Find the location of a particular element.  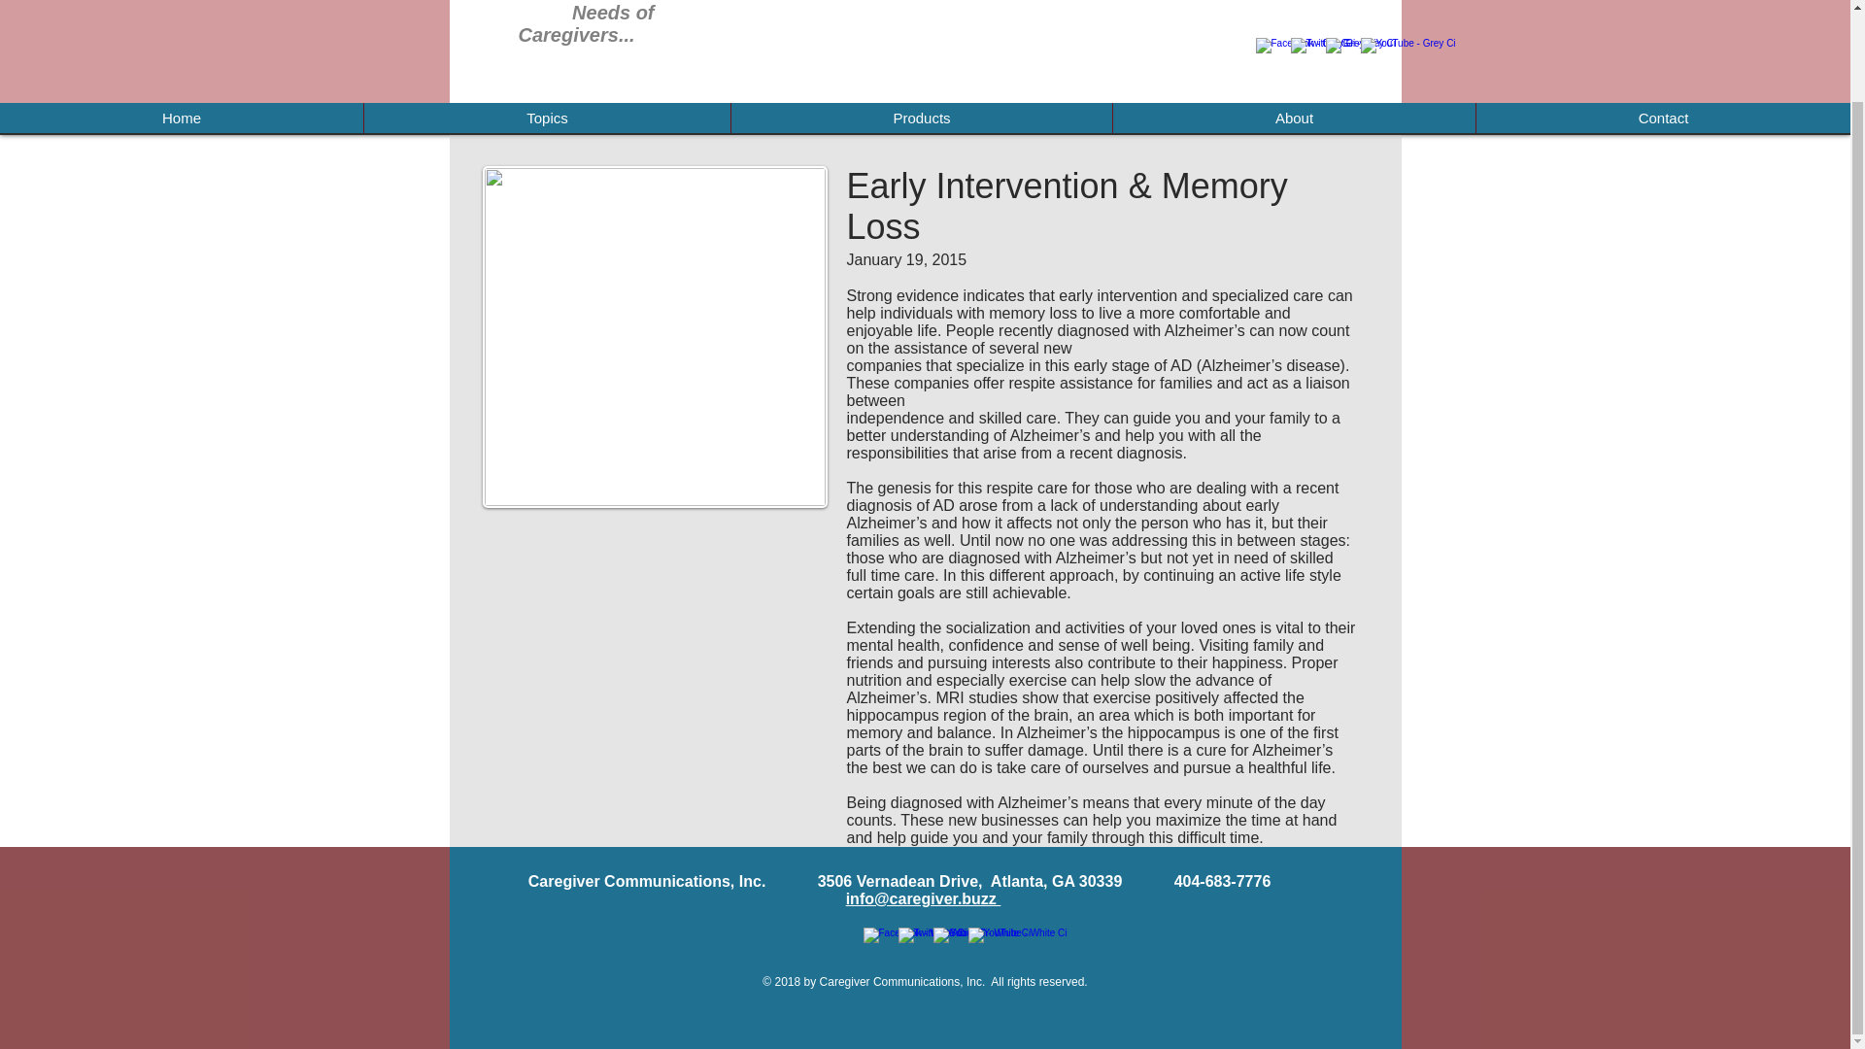

About is located at coordinates (1293, 118).